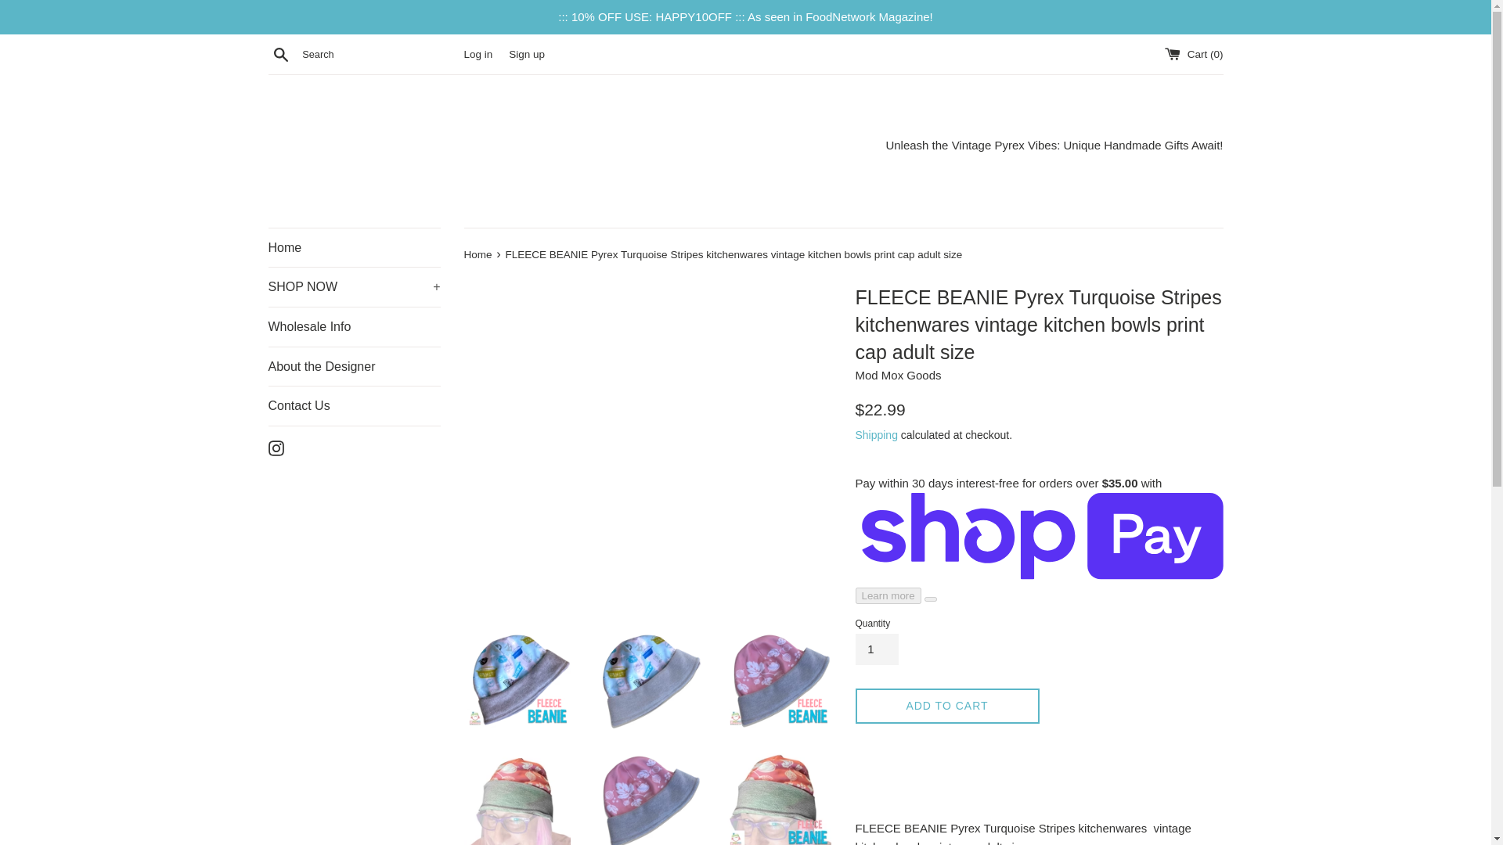  I want to click on Home, so click(354, 247).